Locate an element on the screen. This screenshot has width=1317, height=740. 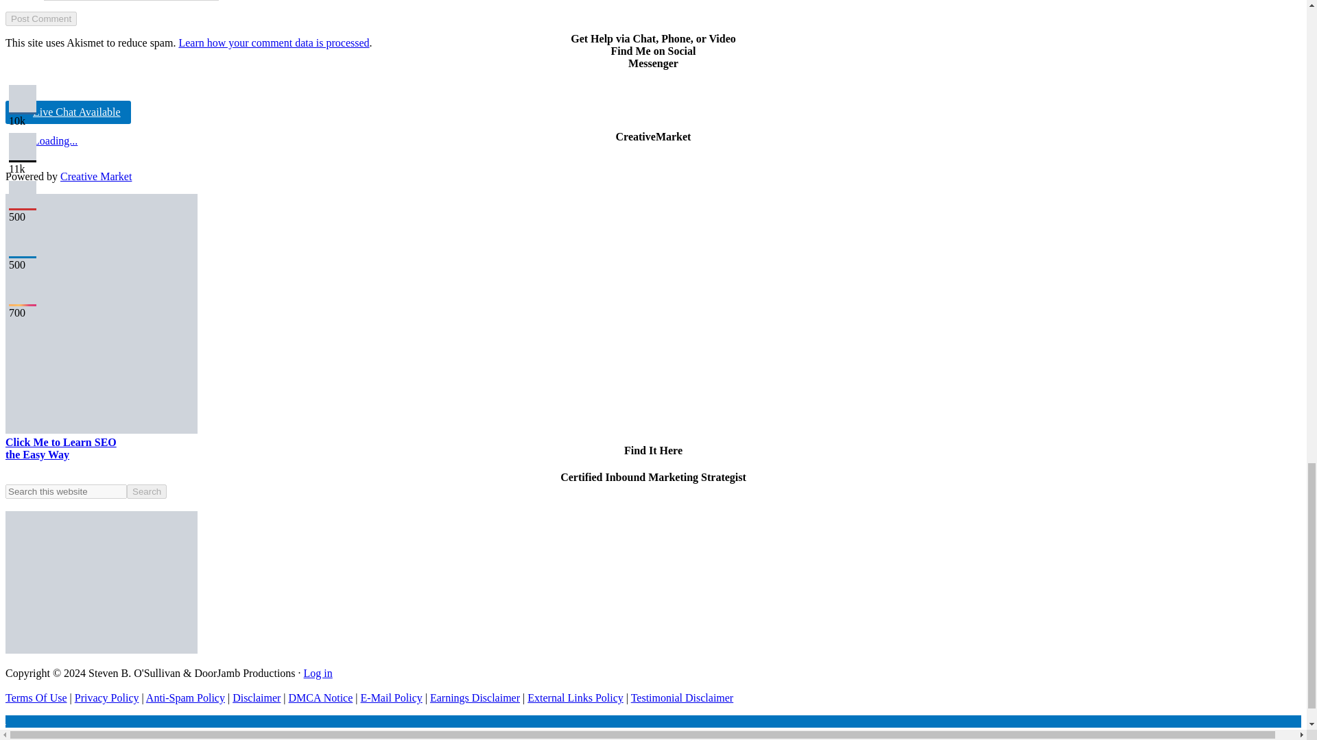
Instagram is located at coordinates (23, 290).